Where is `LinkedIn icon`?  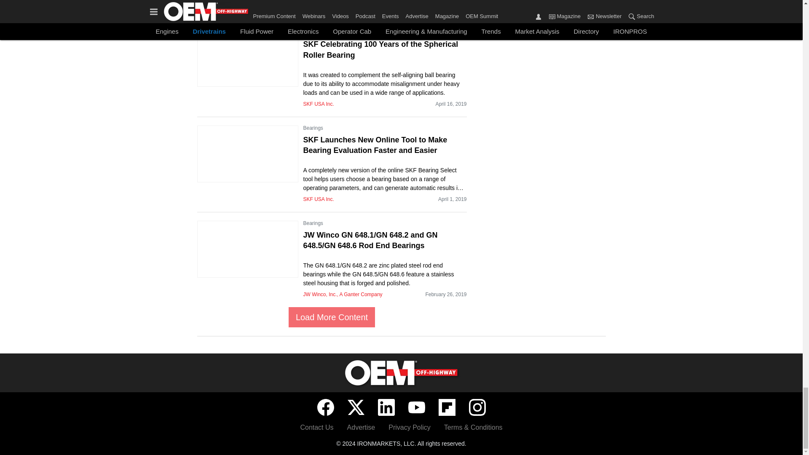 LinkedIn icon is located at coordinates (386, 407).